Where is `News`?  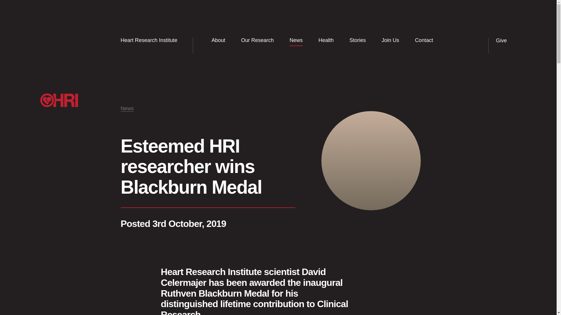
News is located at coordinates (296, 40).